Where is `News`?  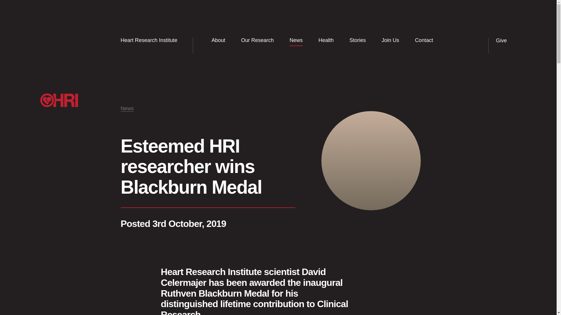
News is located at coordinates (296, 40).